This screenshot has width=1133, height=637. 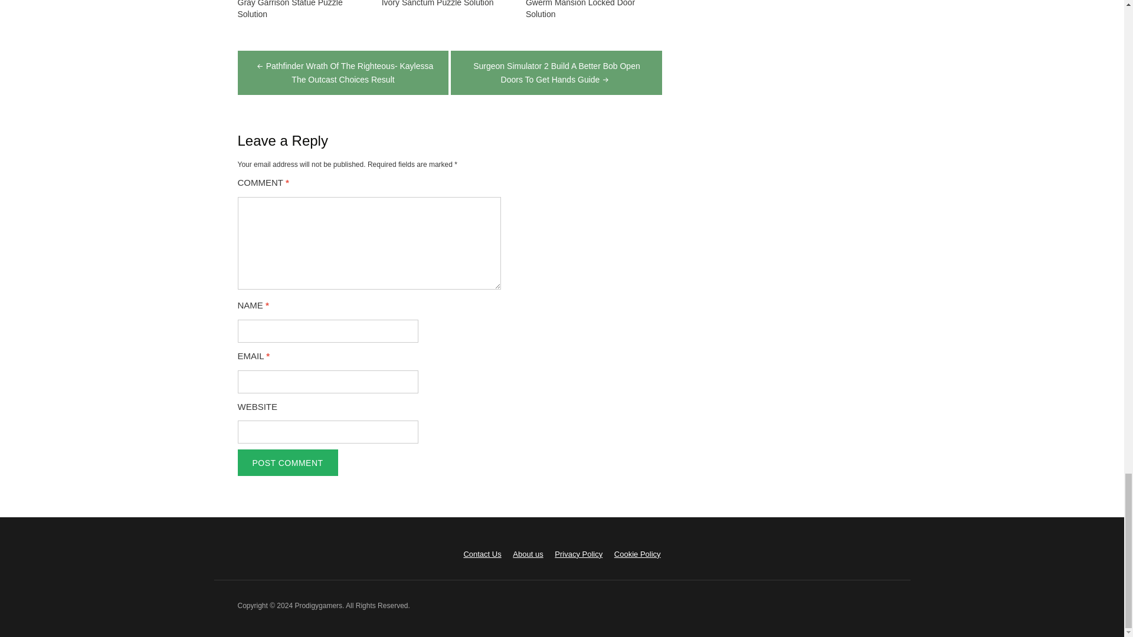 What do you see at coordinates (287, 462) in the screenshot?
I see `Post Comment` at bounding box center [287, 462].